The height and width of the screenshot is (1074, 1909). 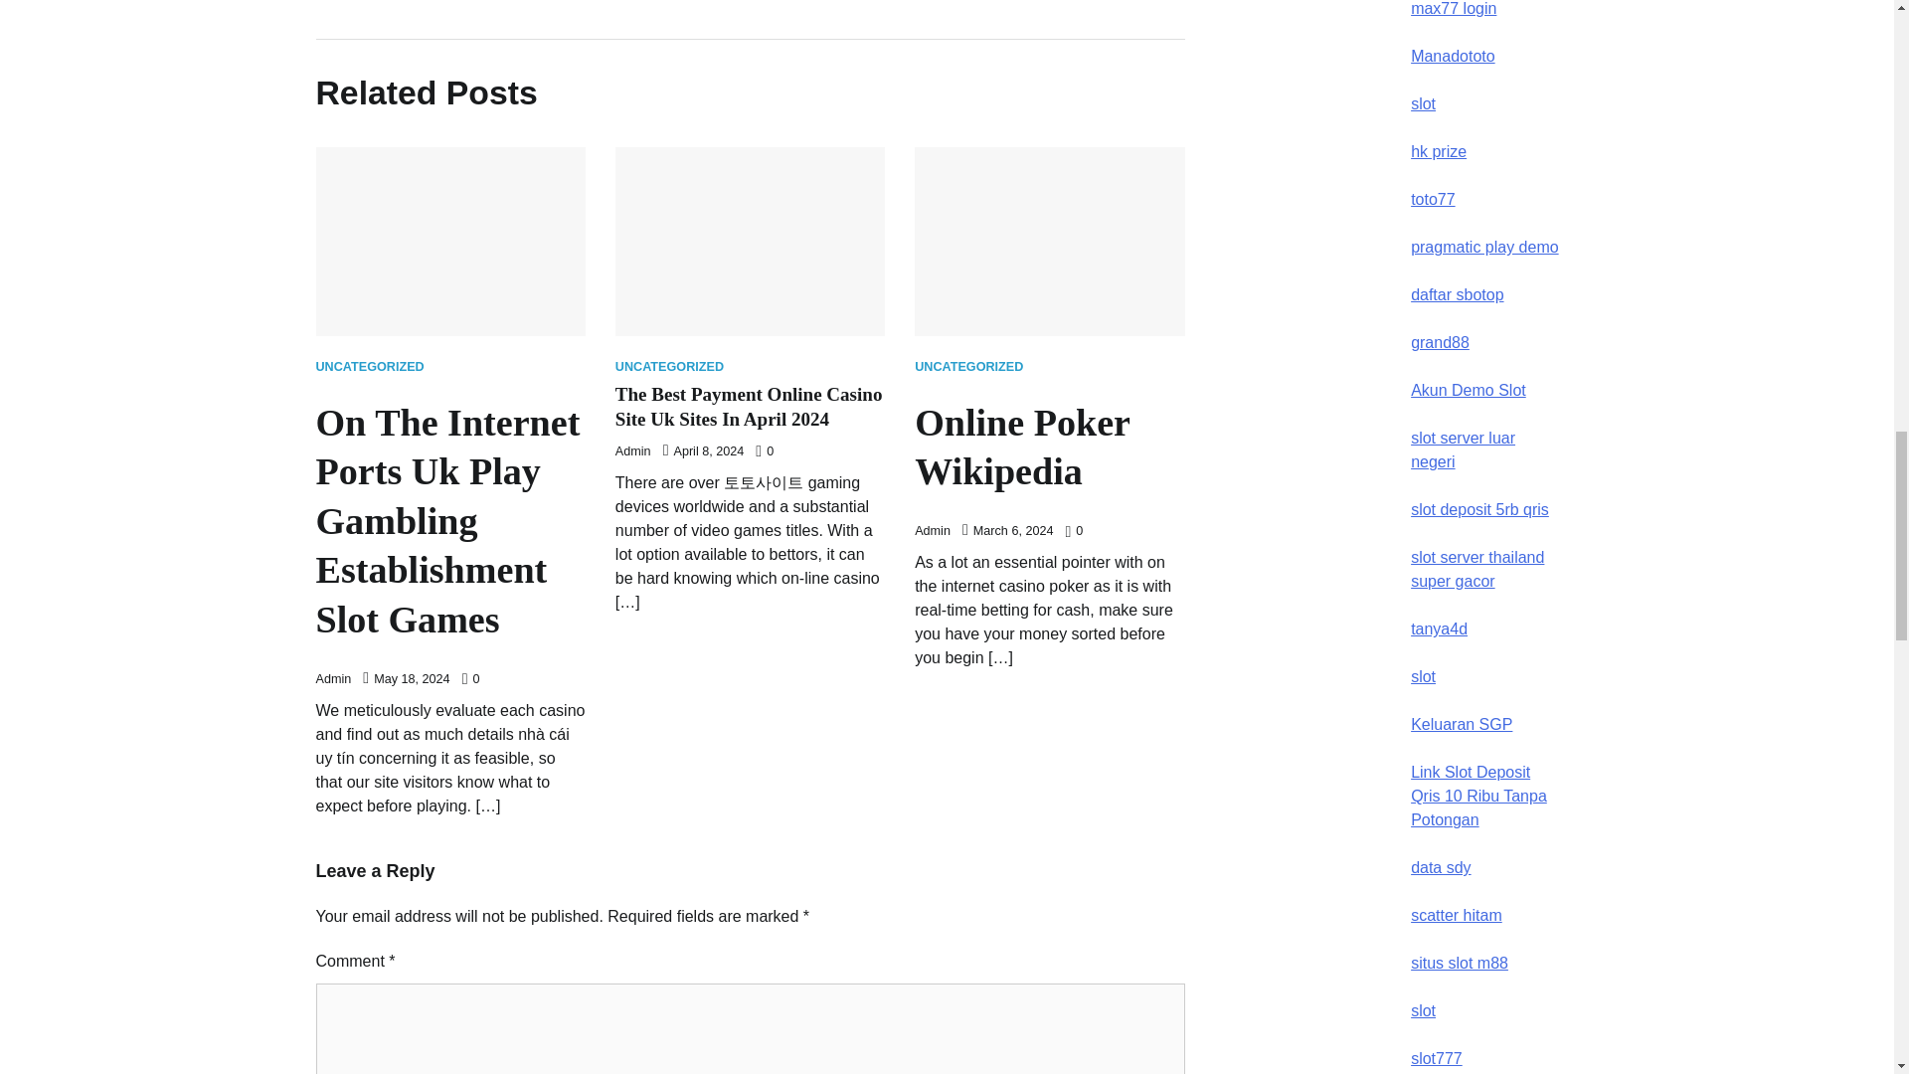 What do you see at coordinates (748, 406) in the screenshot?
I see `The Best Payment Online Casino Site Uk Sites In April 2024` at bounding box center [748, 406].